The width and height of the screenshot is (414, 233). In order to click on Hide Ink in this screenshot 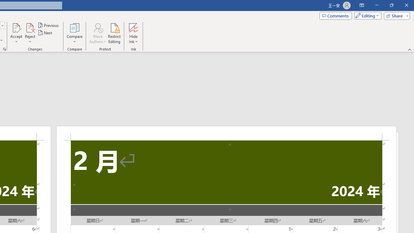, I will do `click(133, 27)`.